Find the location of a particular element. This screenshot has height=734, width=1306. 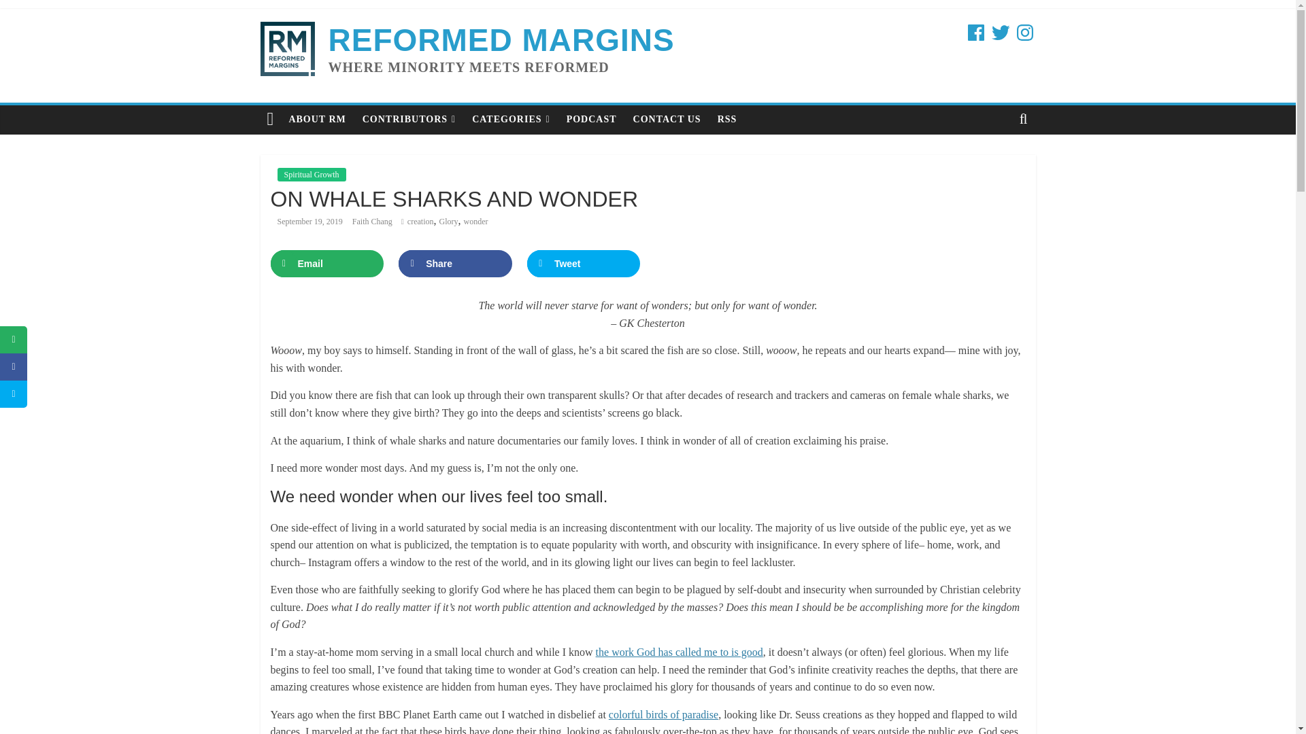

Instagram is located at coordinates (1024, 33).